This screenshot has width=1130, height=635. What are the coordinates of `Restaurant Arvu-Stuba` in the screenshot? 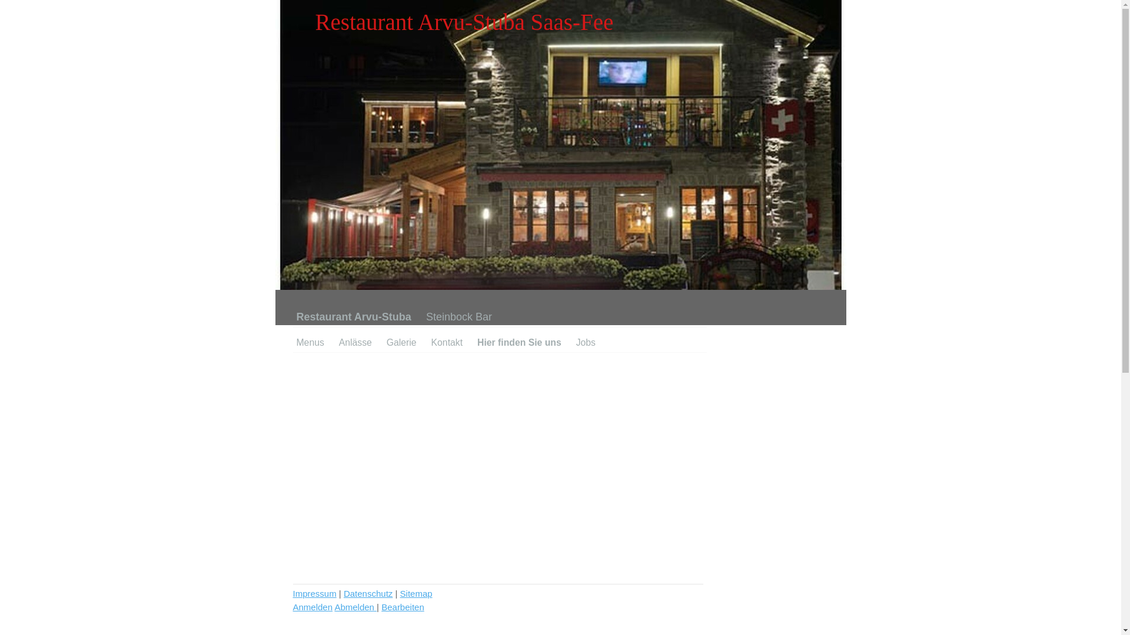 It's located at (361, 317).